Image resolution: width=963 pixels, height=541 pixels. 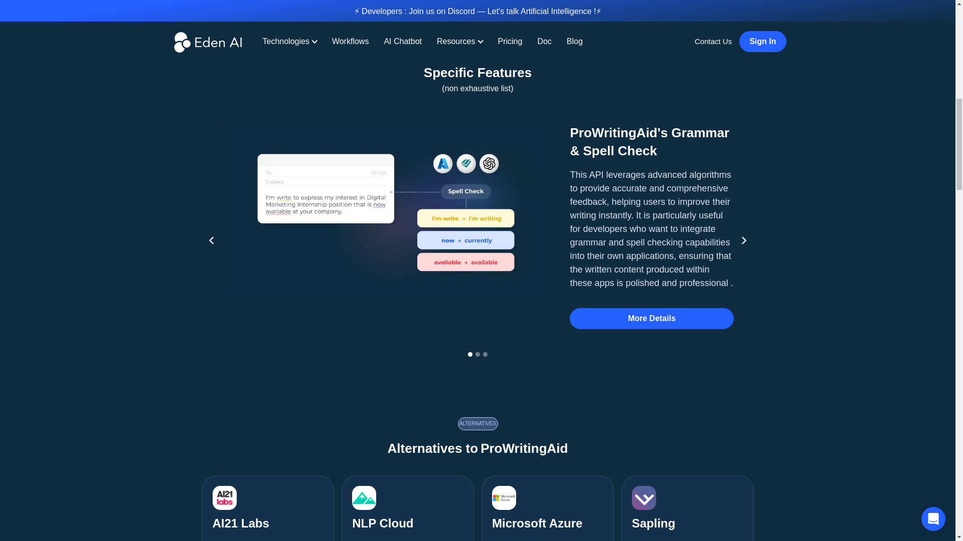 What do you see at coordinates (268, 508) in the screenshot?
I see `More Details` at bounding box center [268, 508].